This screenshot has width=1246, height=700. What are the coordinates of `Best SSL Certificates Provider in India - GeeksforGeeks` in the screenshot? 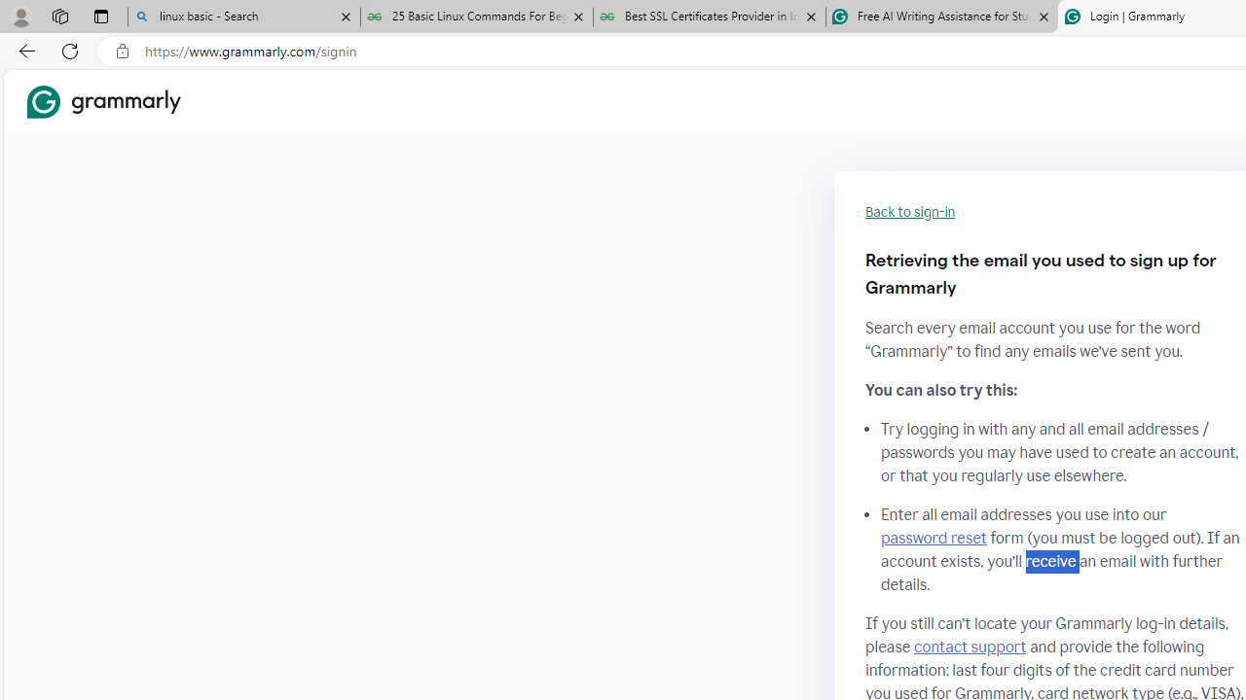 It's located at (710, 17).